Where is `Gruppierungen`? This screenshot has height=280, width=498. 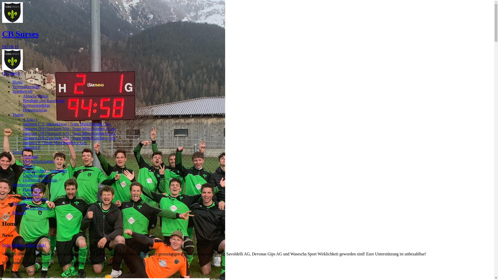
Gruppierungen is located at coordinates (35, 175).